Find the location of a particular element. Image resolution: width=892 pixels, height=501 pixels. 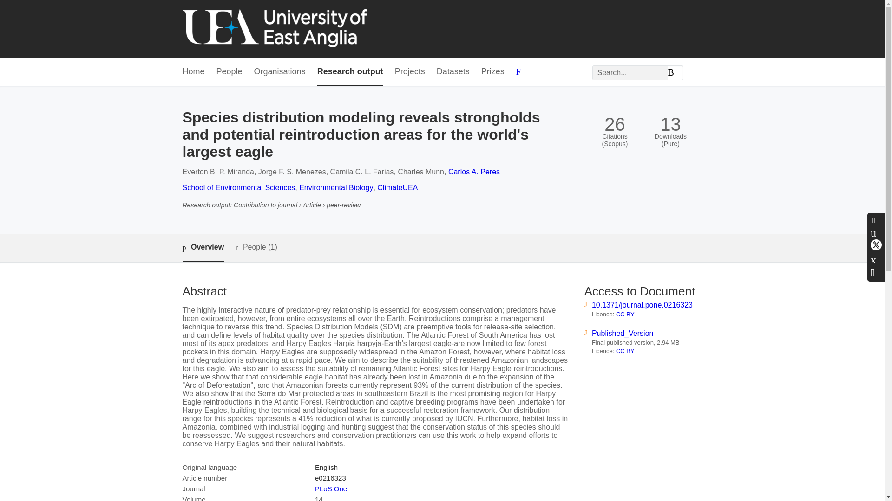

Research output is located at coordinates (350, 72).